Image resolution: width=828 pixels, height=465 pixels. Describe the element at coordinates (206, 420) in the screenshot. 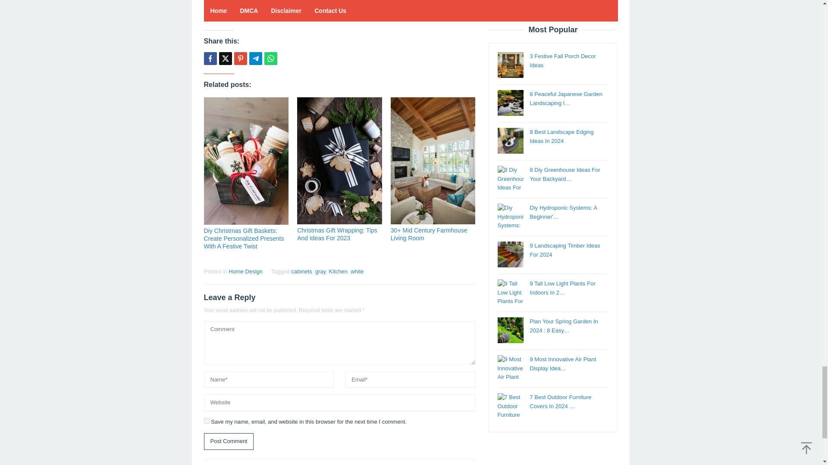

I see `yes` at that location.